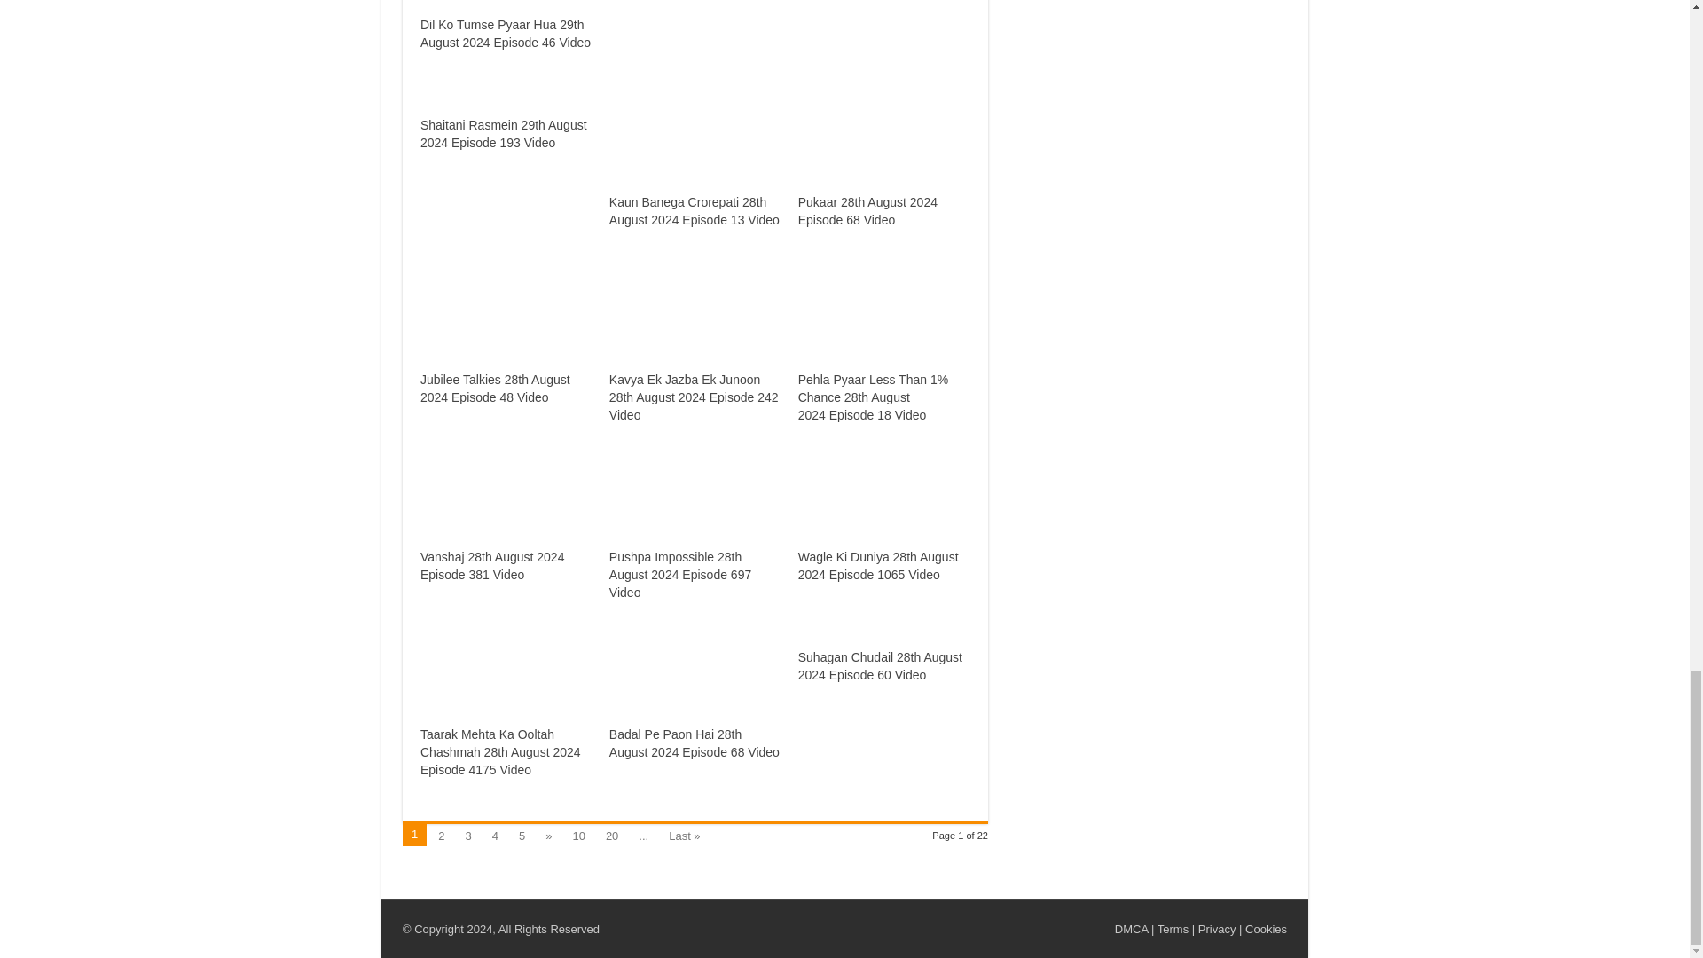 Image resolution: width=1703 pixels, height=958 pixels. Describe the element at coordinates (522, 834) in the screenshot. I see `5` at that location.